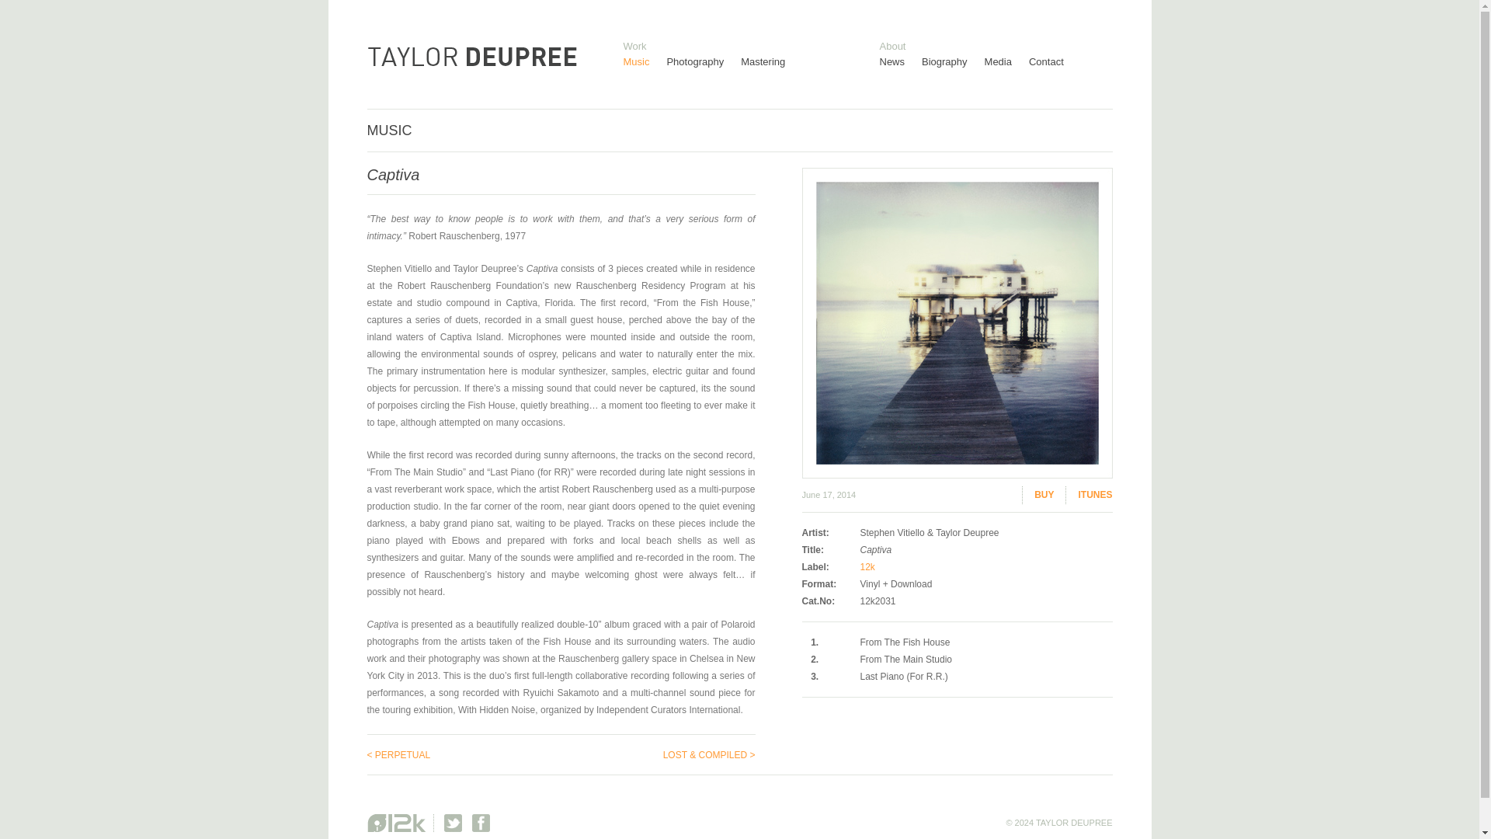  Describe the element at coordinates (704, 62) in the screenshot. I see `Photography` at that location.